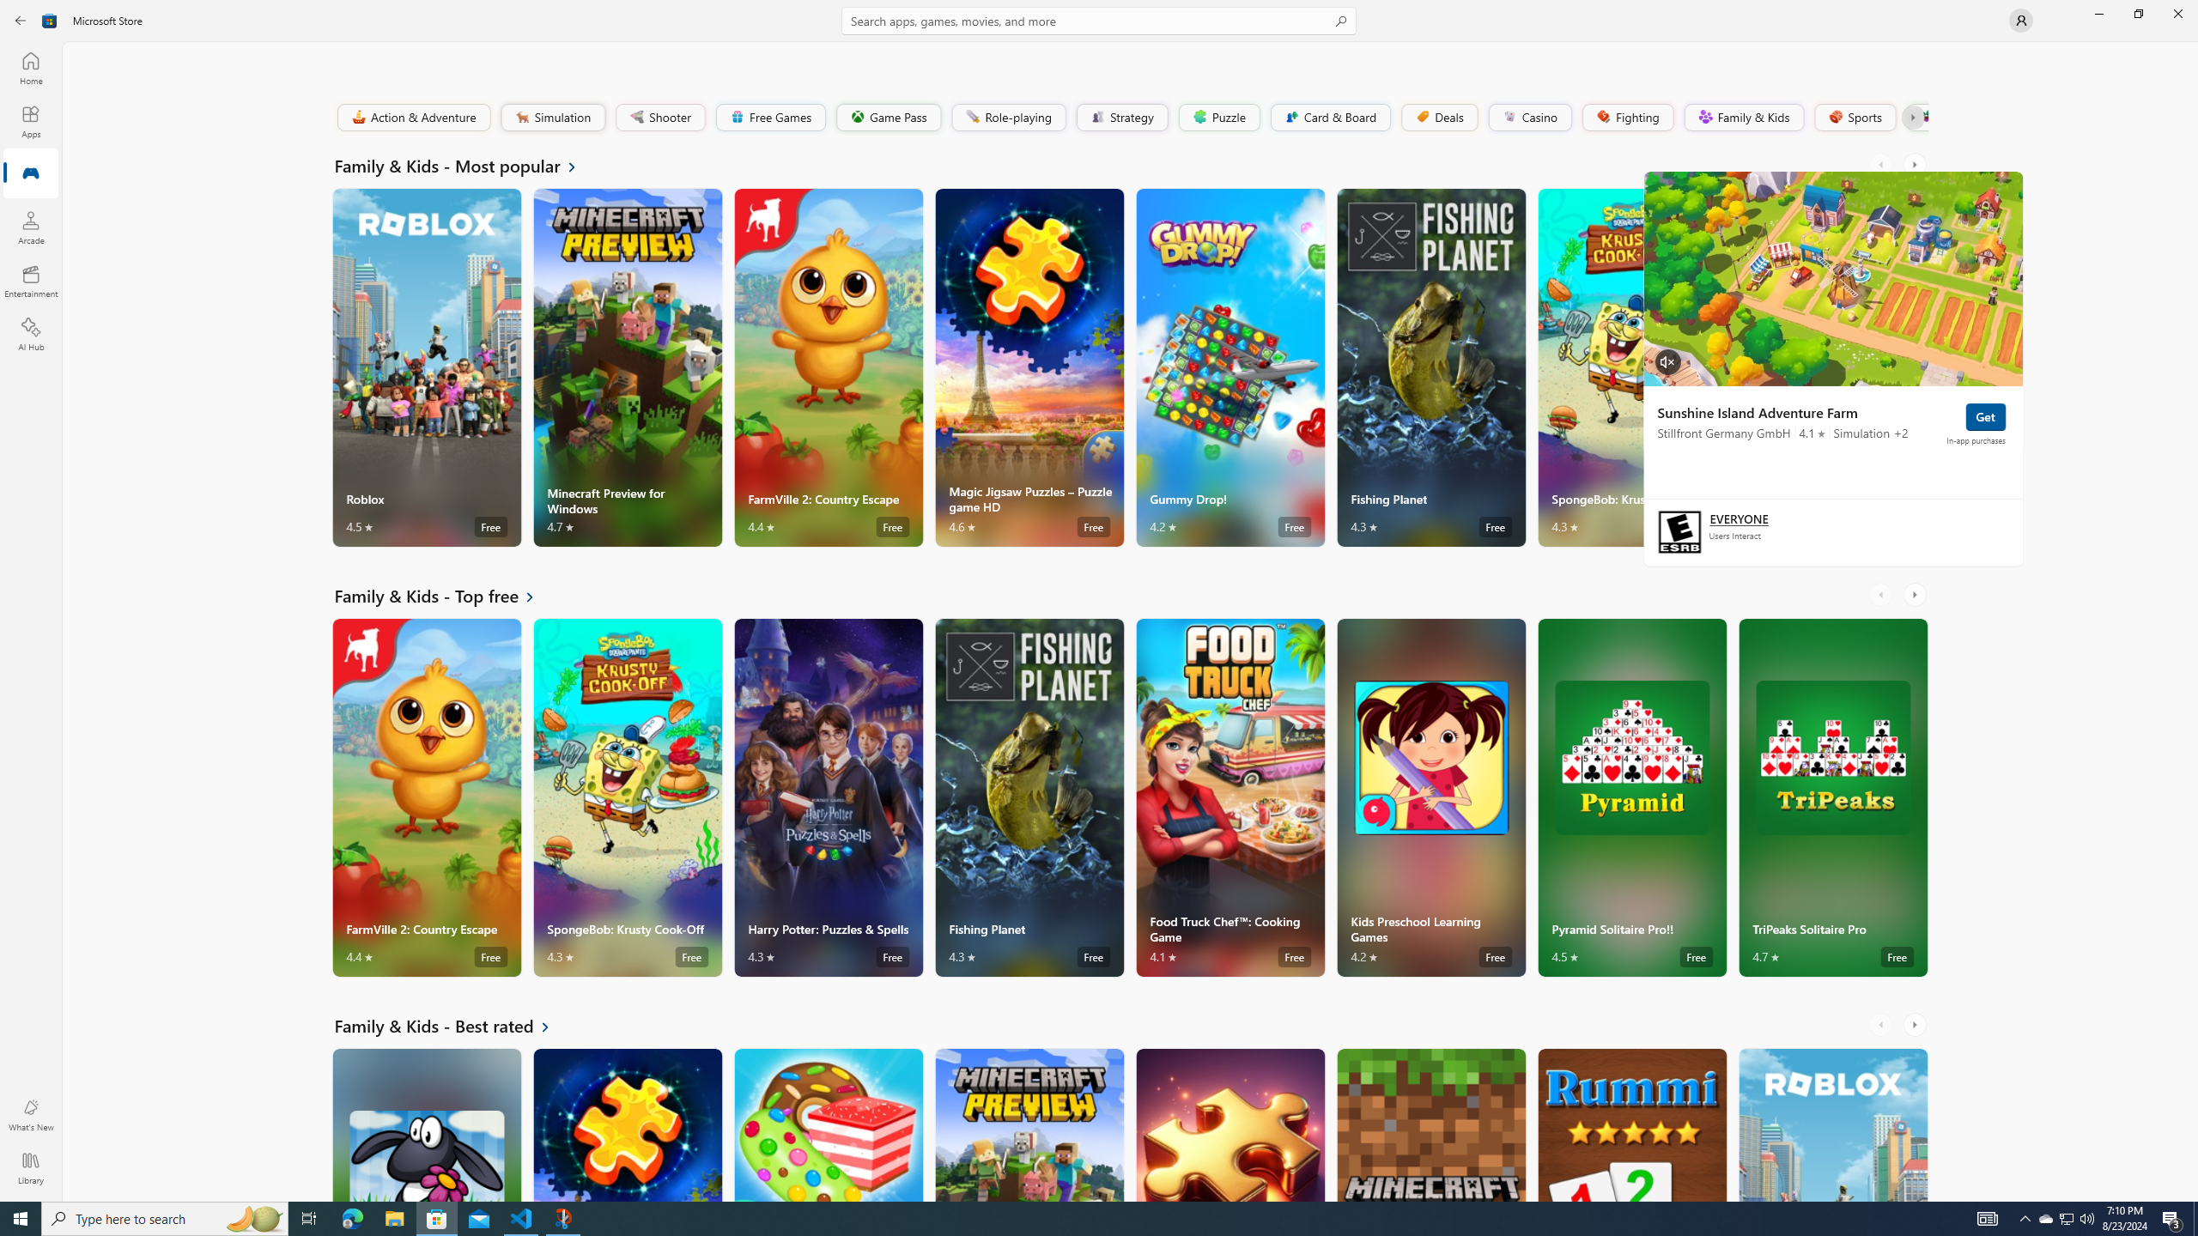 This screenshot has width=2198, height=1236. Describe the element at coordinates (1911, 117) in the screenshot. I see `Class: Button` at that location.